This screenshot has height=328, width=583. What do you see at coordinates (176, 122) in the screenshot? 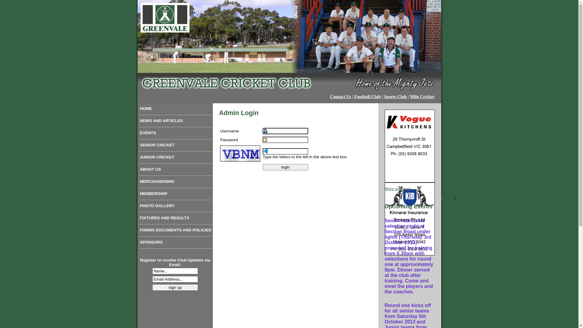
I see `NEWS AND ARTICLES` at bounding box center [176, 122].